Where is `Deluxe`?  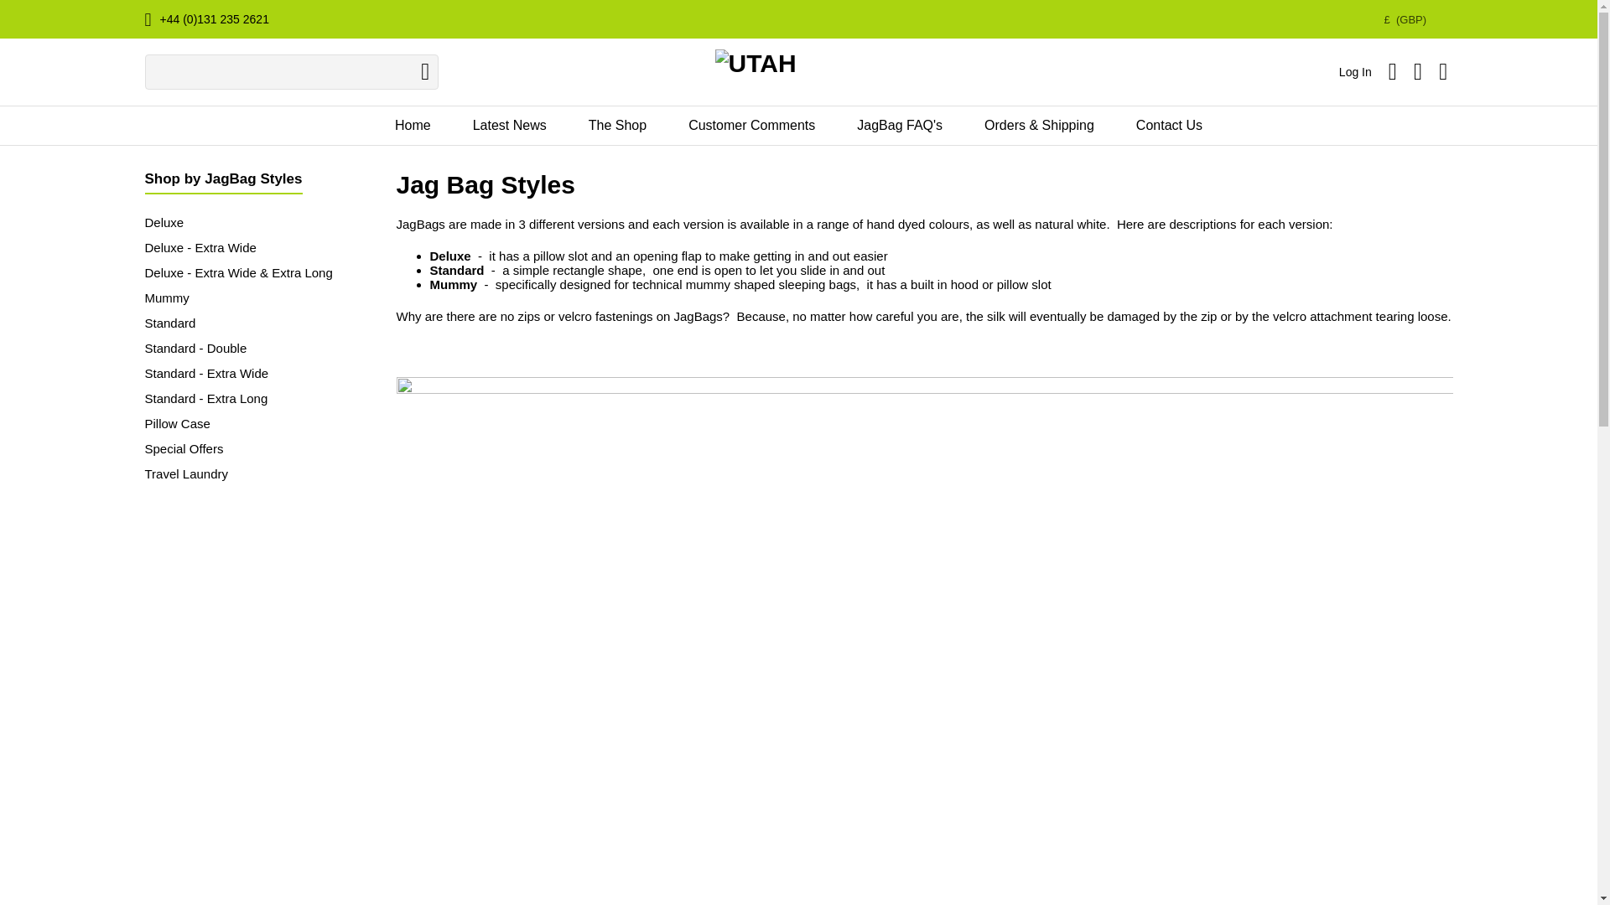 Deluxe is located at coordinates (164, 223).